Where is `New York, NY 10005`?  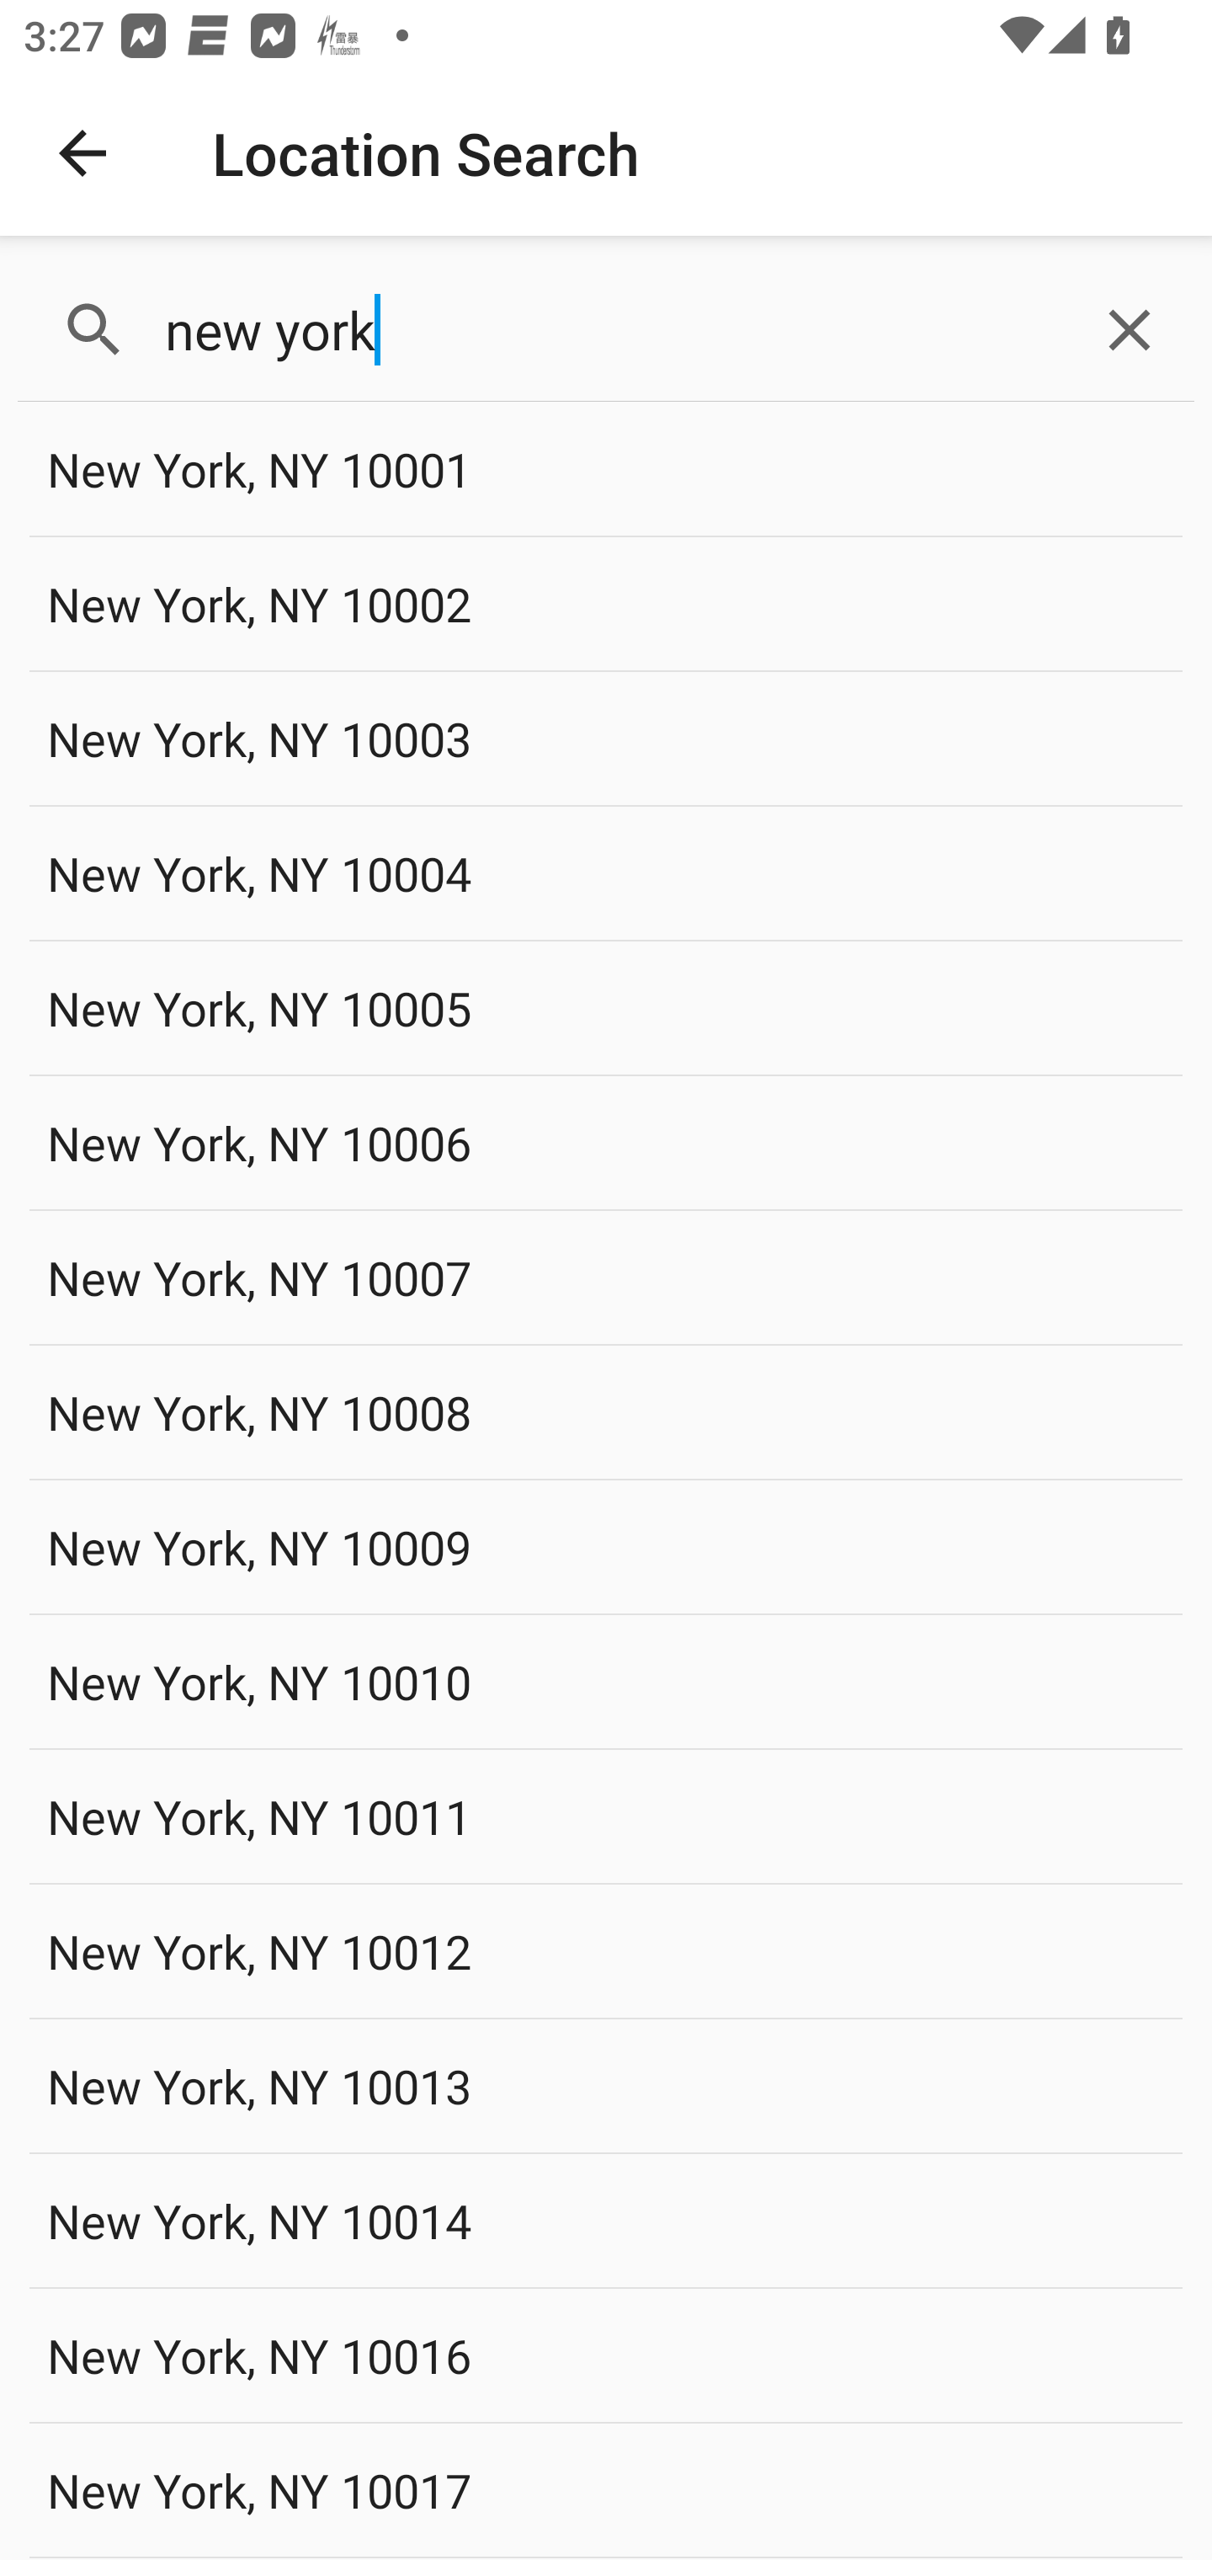 New York, NY 10005 is located at coordinates (606, 1007).